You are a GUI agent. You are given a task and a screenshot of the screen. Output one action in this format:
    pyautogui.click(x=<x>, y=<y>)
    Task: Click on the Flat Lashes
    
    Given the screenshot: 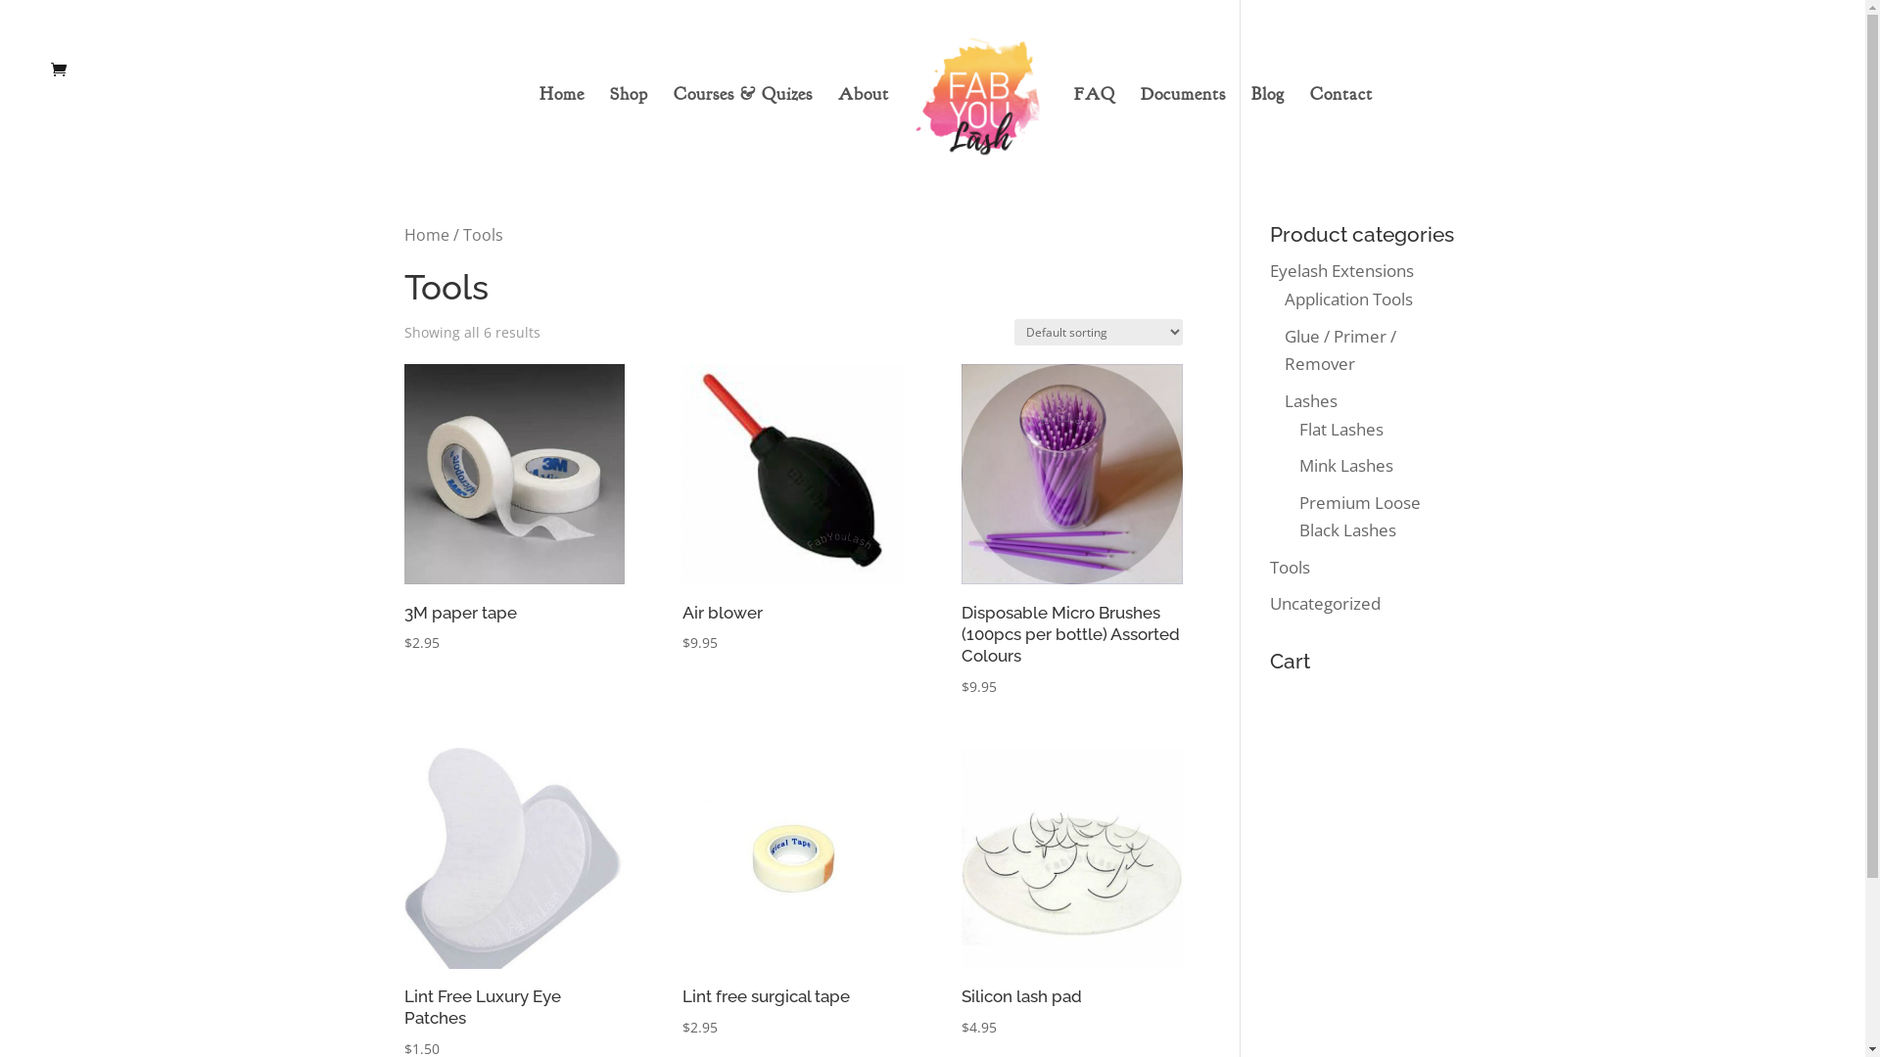 What is the action you would take?
    pyautogui.click(x=1341, y=429)
    